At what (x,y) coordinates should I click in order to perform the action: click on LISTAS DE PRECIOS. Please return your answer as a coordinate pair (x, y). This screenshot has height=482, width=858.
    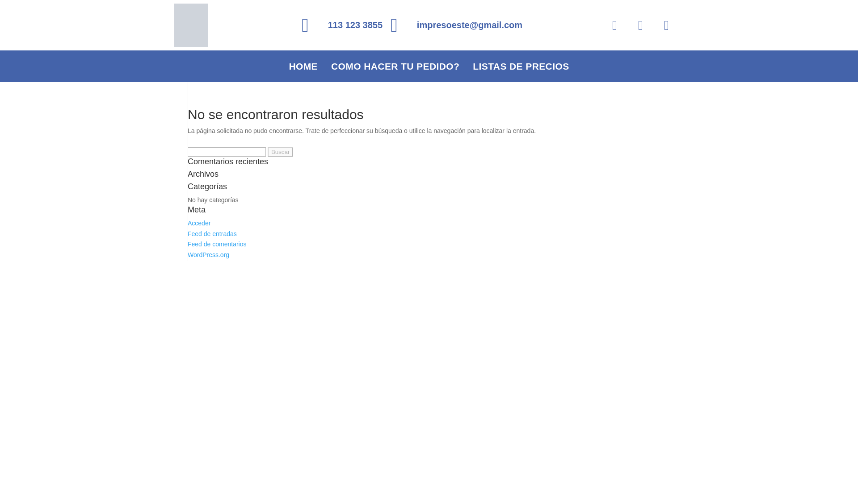
    Looking at the image, I should click on (521, 66).